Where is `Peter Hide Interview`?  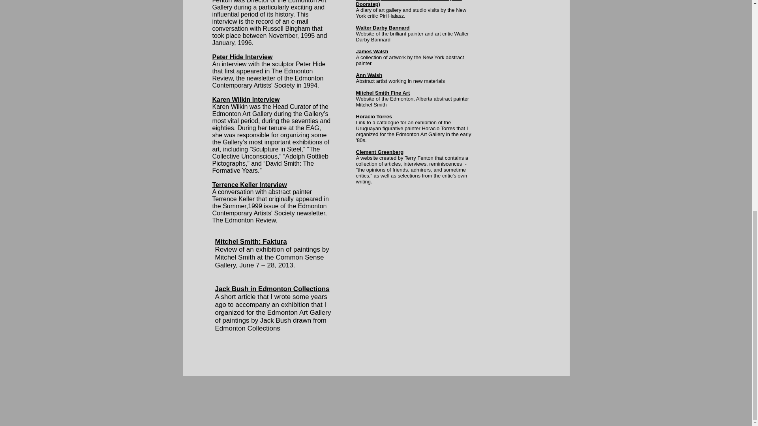
Peter Hide Interview is located at coordinates (242, 57).